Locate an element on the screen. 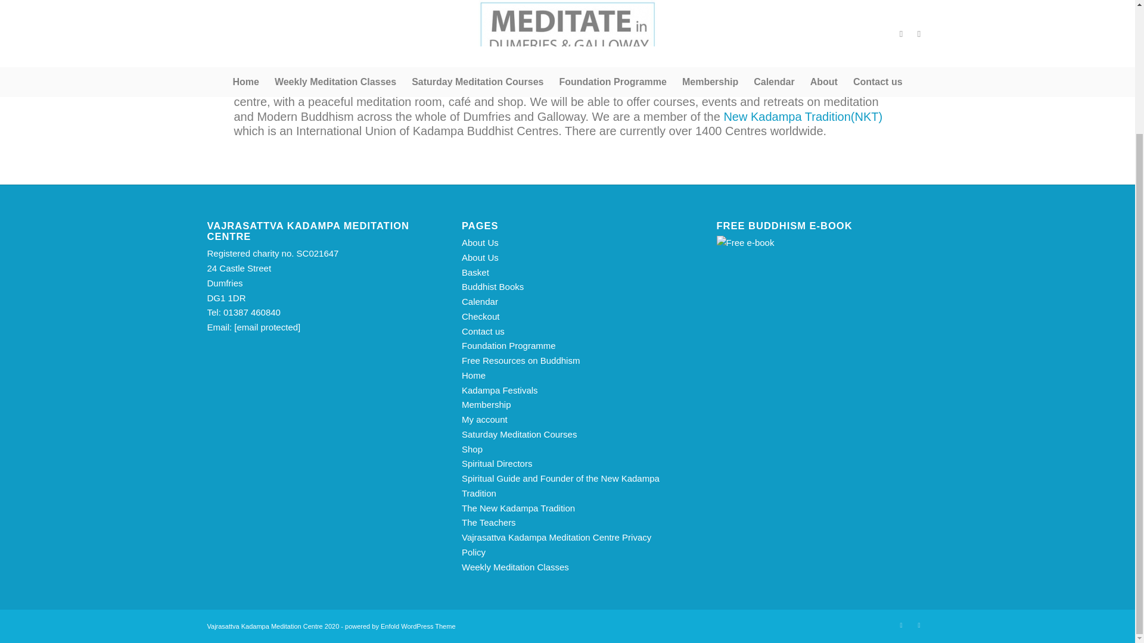 This screenshot has width=1144, height=643. Instagram is located at coordinates (919, 625).